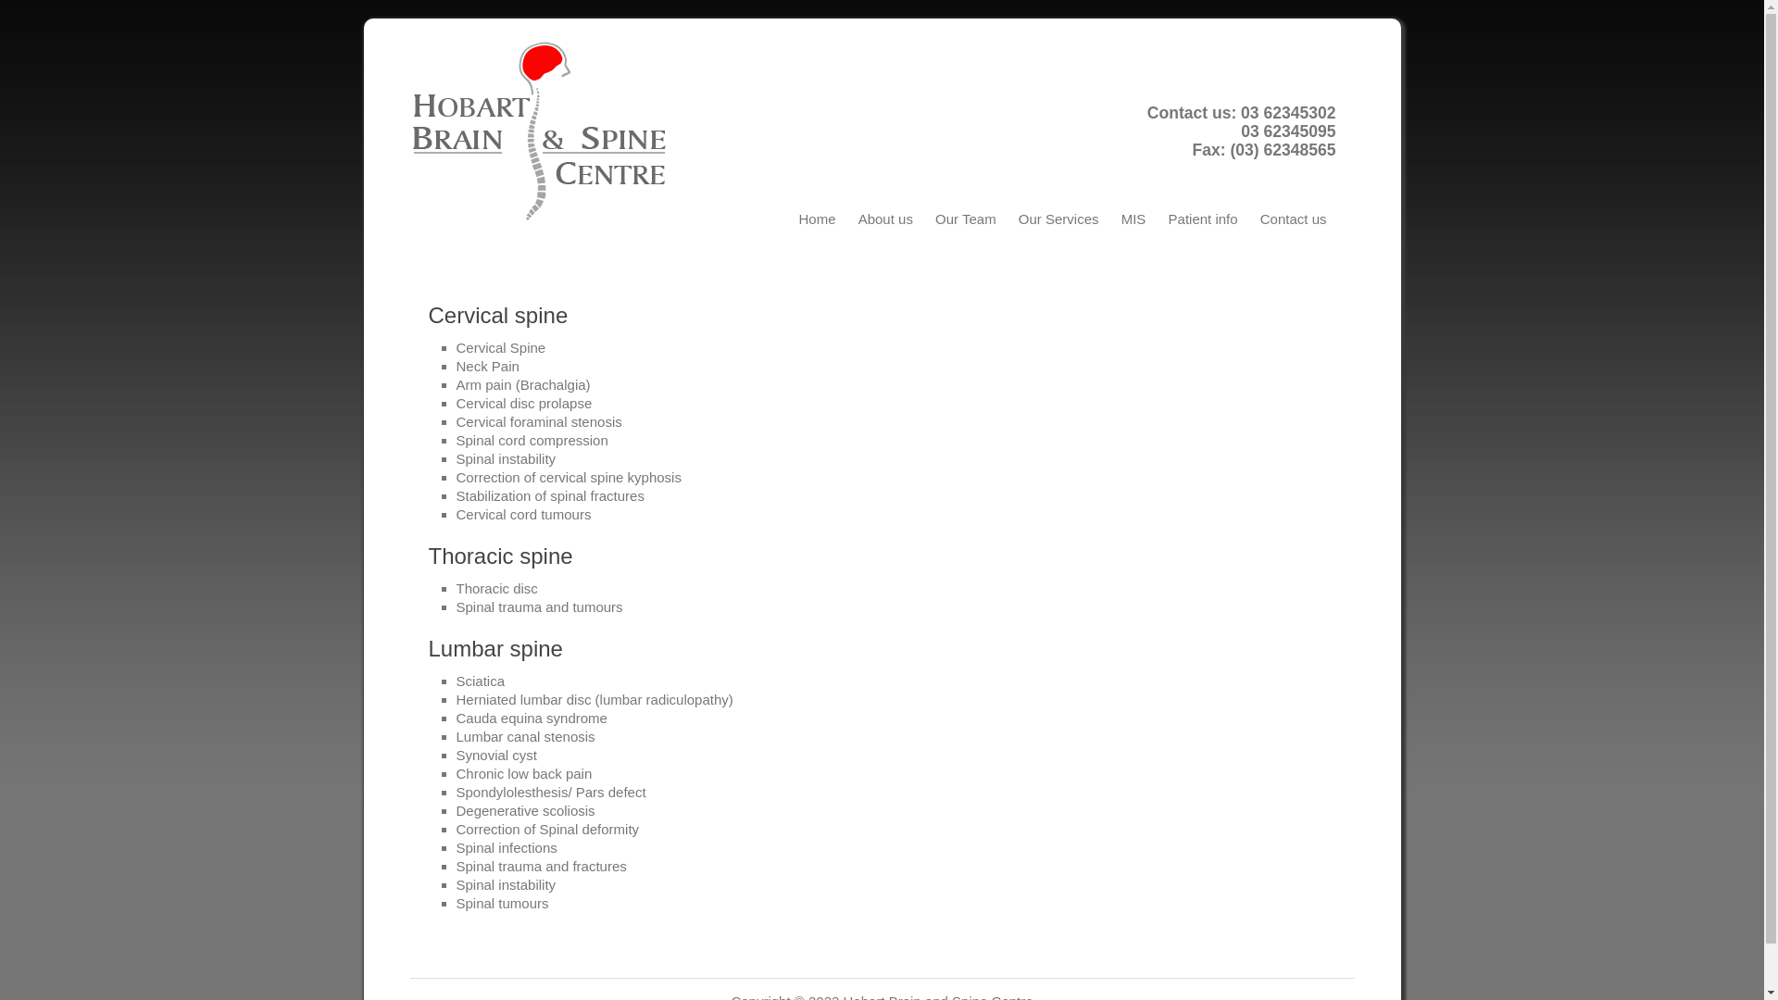  I want to click on Home, so click(817, 219).